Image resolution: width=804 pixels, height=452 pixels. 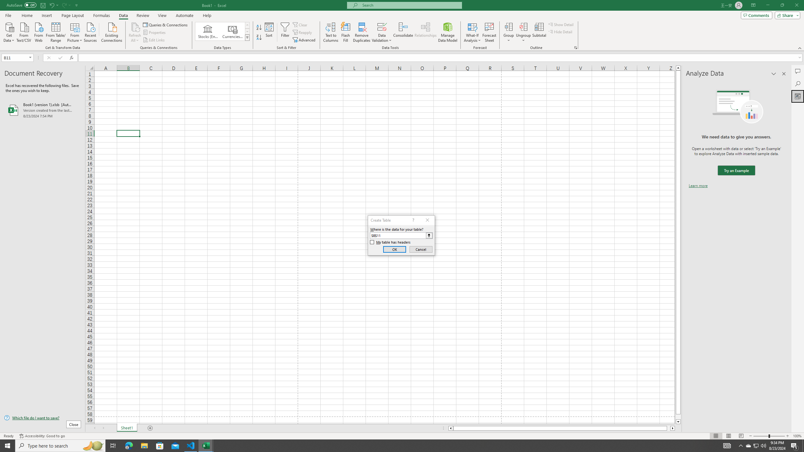 I want to click on AutoSave, so click(x=21, y=5).